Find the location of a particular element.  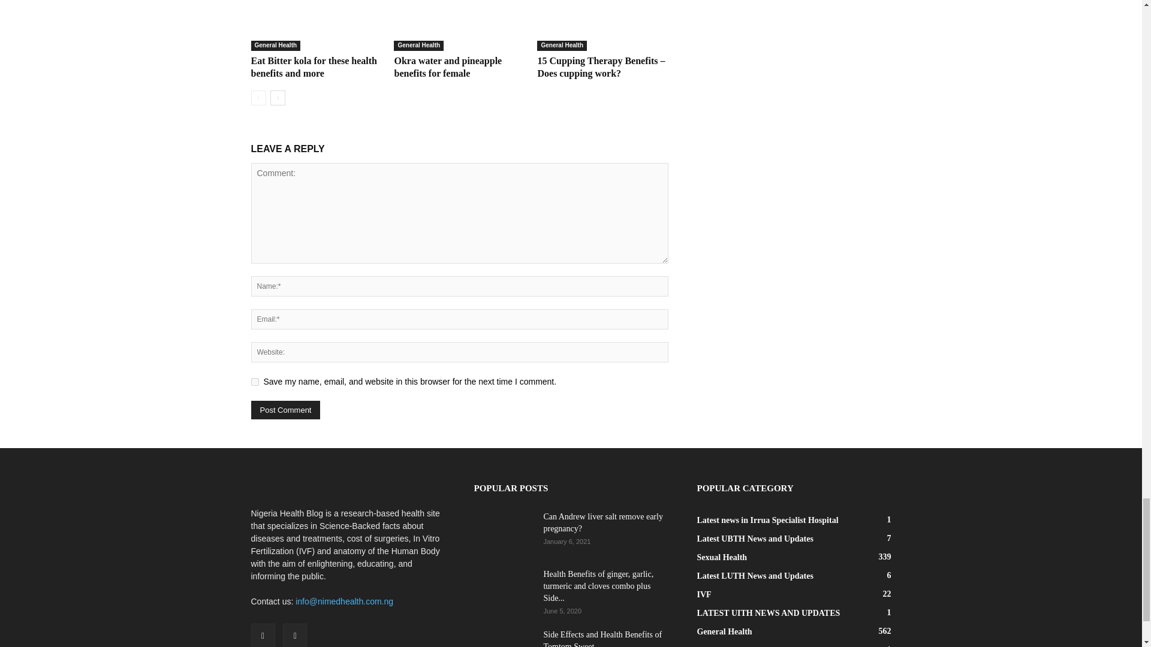

Post Comment is located at coordinates (285, 410).